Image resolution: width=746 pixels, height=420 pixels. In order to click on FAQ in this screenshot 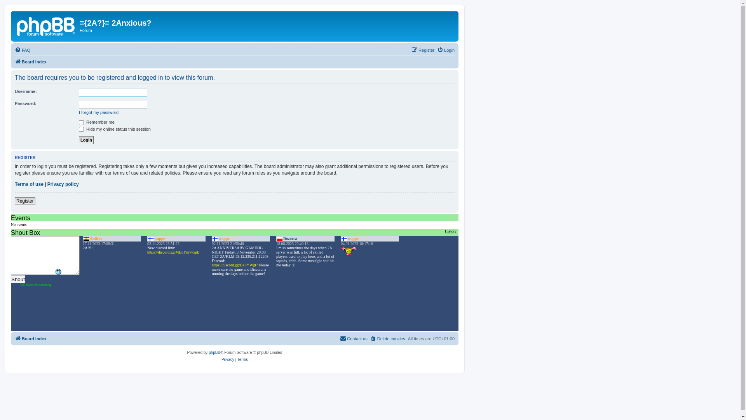, I will do `click(23, 50)`.